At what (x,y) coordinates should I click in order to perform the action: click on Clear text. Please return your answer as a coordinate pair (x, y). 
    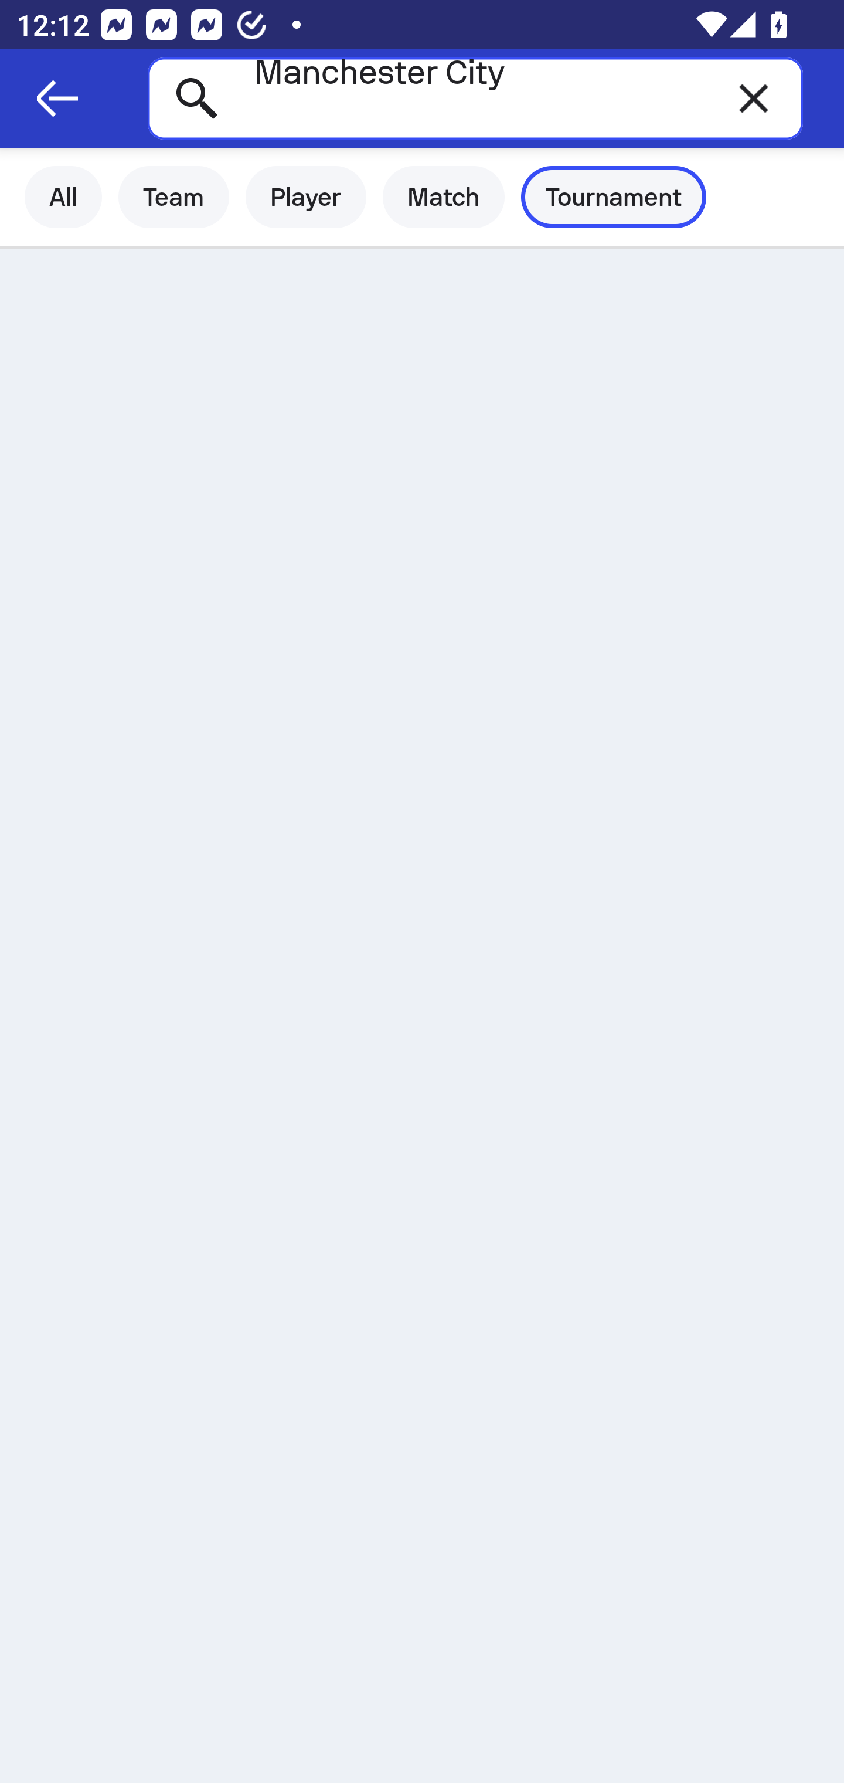
    Looking at the image, I should click on (754, 98).